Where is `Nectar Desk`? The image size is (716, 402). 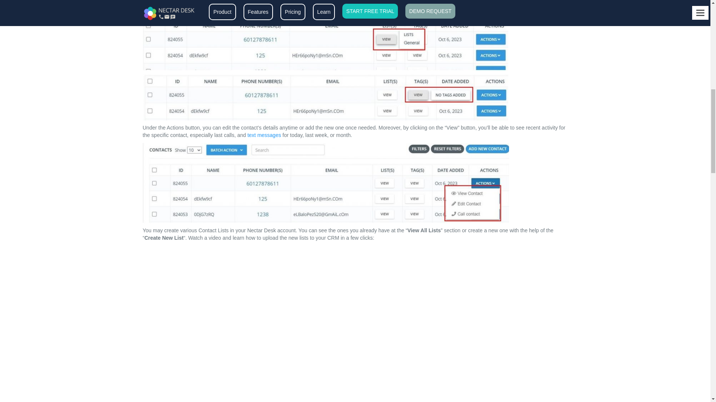 Nectar Desk is located at coordinates (204, 6).